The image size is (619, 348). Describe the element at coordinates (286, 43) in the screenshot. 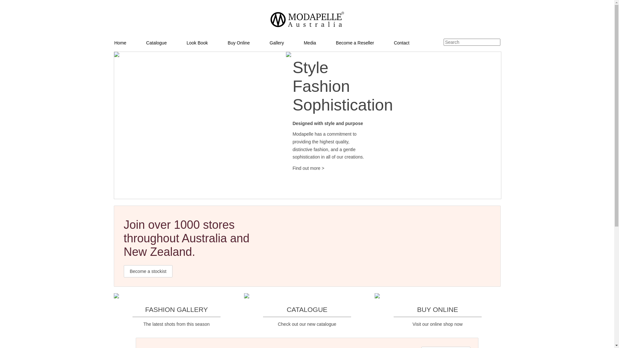

I see `Gallery` at that location.